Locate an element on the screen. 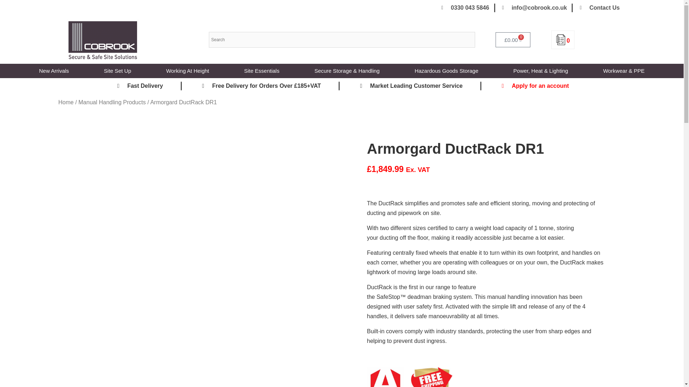  New Arrivals is located at coordinates (54, 71).